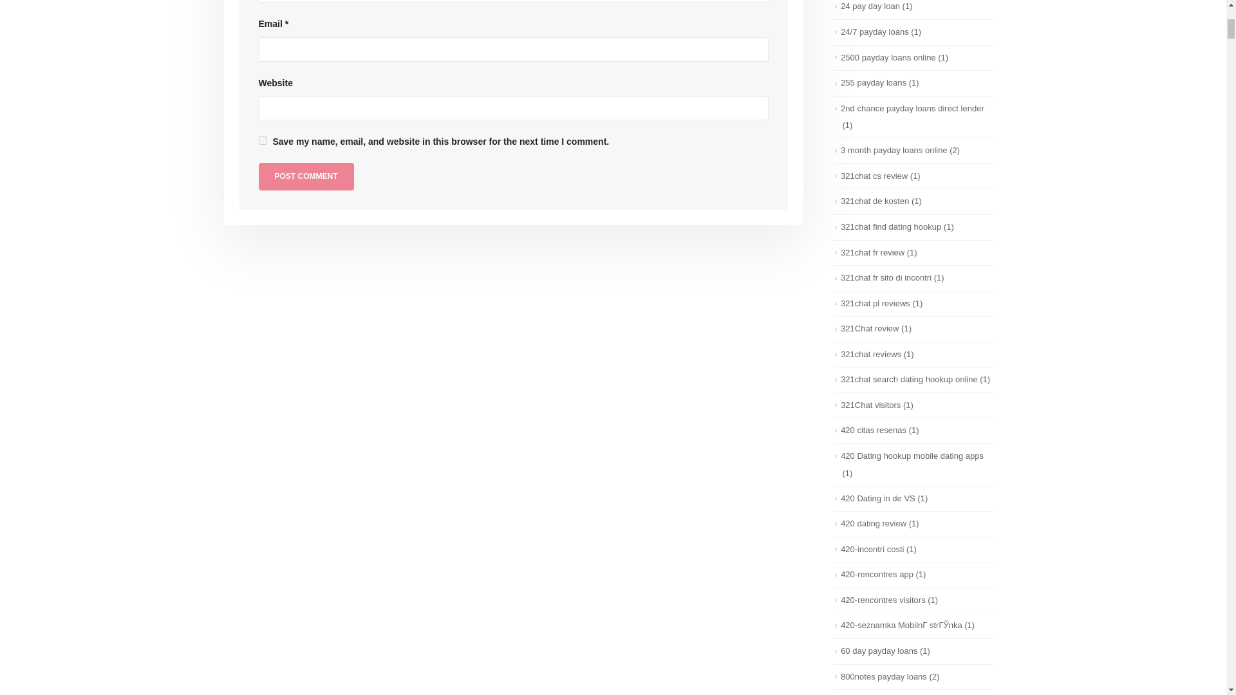 This screenshot has width=1236, height=695. Describe the element at coordinates (306, 176) in the screenshot. I see `Post Comment` at that location.